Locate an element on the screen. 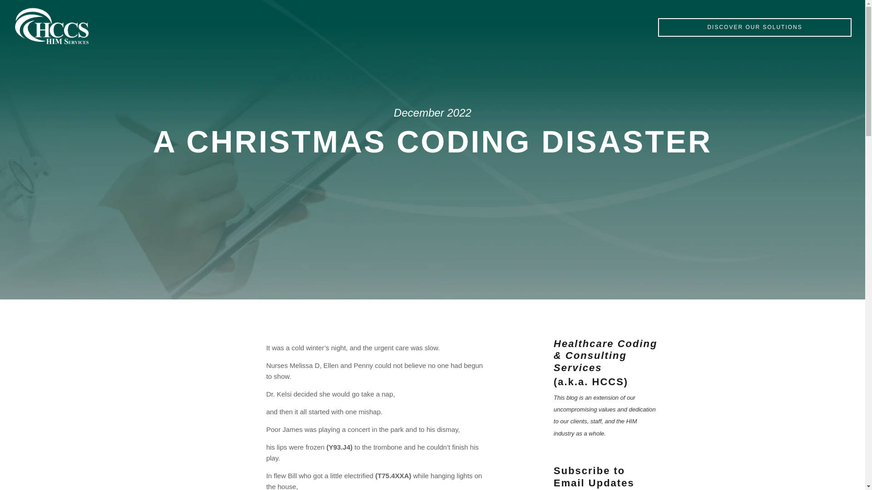 Image resolution: width=872 pixels, height=490 pixels. Discover our solutions is located at coordinates (755, 27).